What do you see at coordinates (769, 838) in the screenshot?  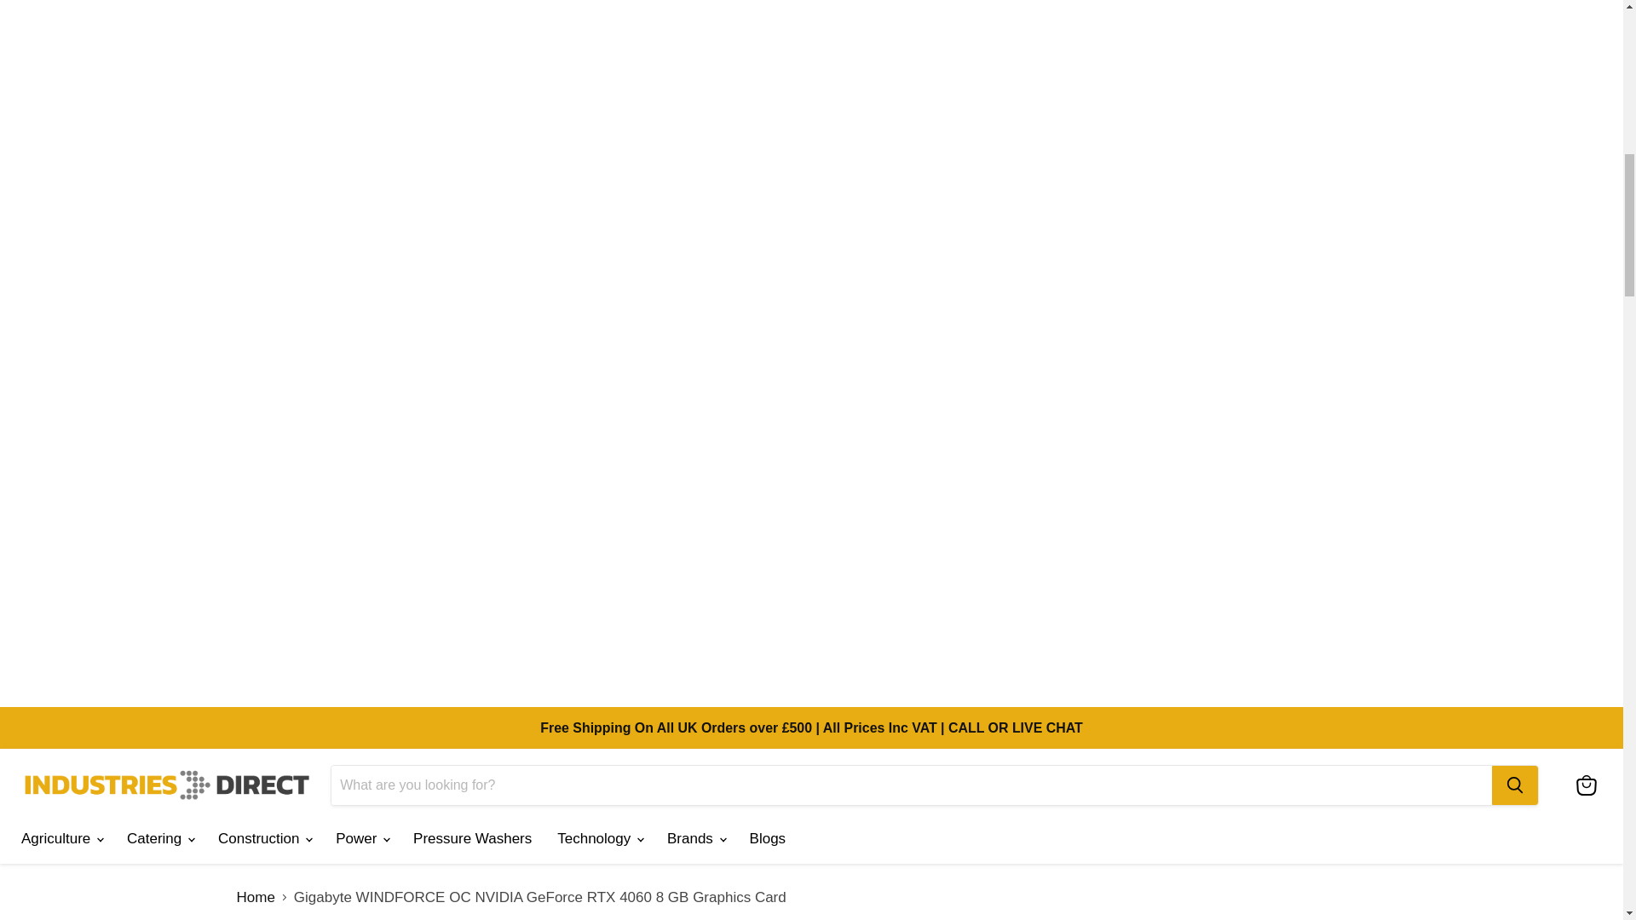 I see `Blogs` at bounding box center [769, 838].